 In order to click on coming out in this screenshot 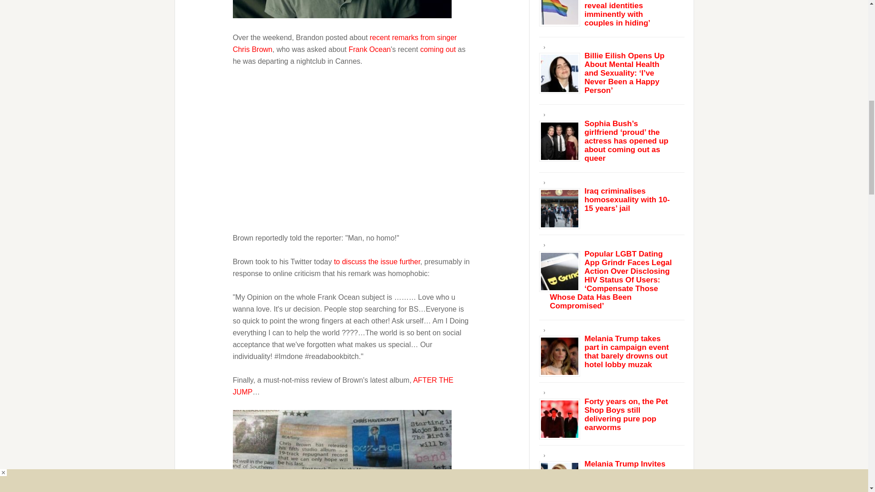, I will do `click(437, 49)`.